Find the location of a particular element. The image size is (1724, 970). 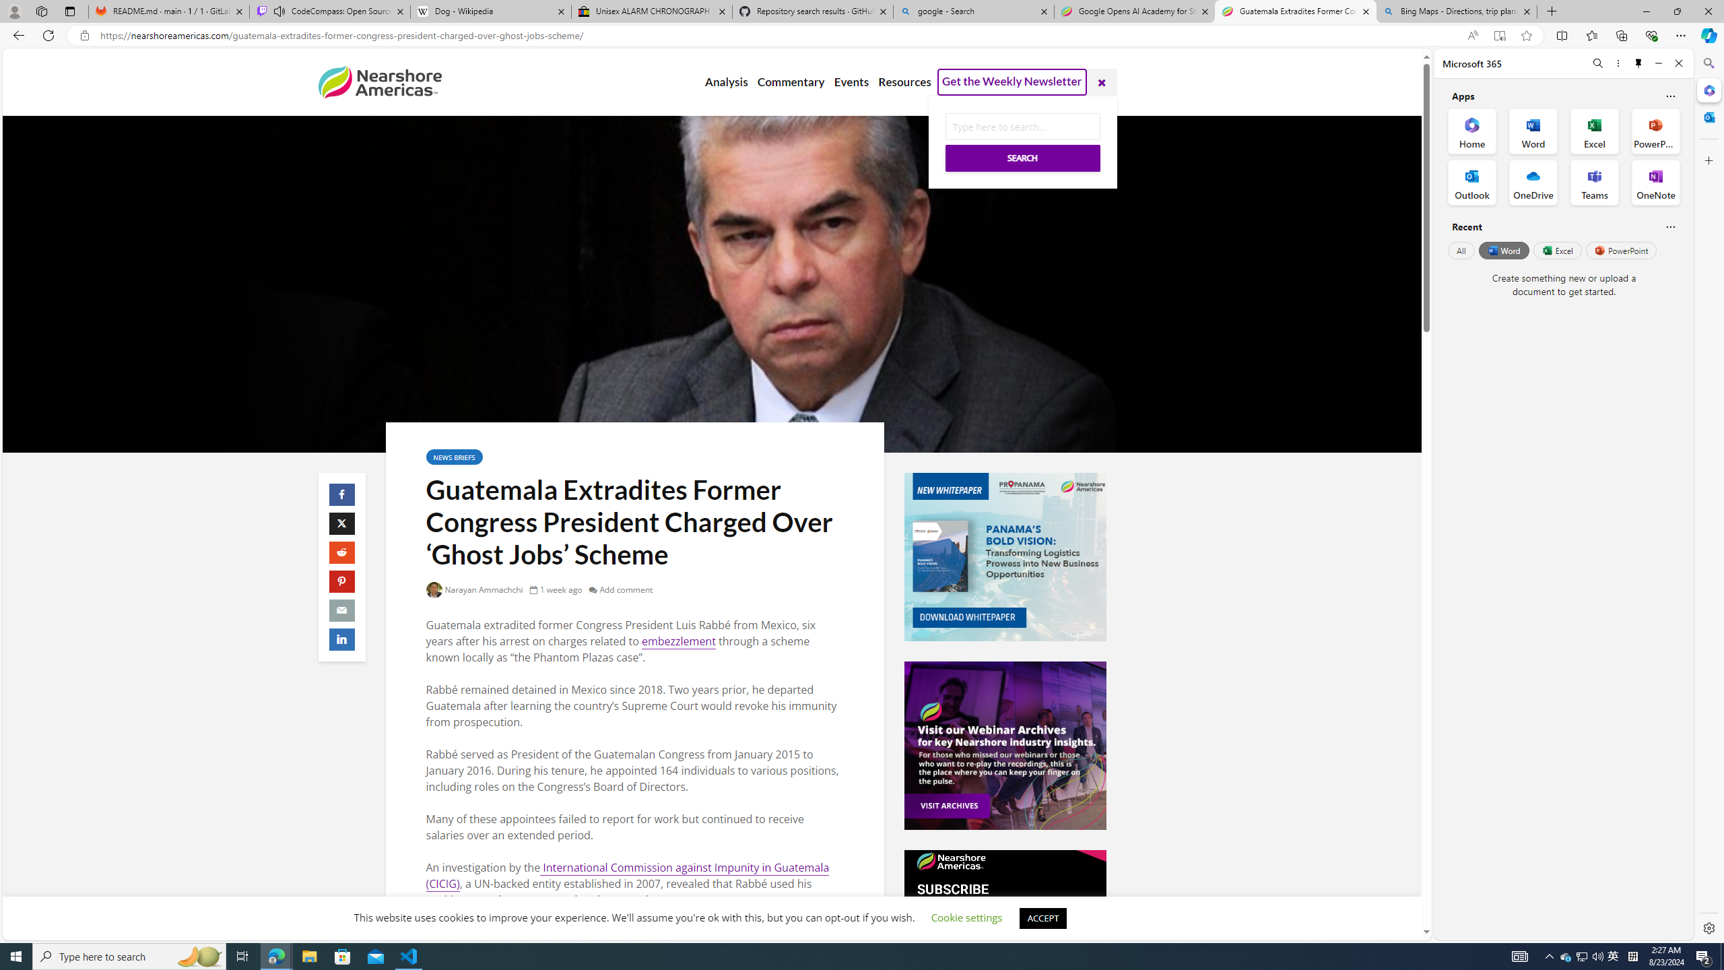

Google Opens AI Academy for Startups - Nearshore Americas is located at coordinates (1134, 11).